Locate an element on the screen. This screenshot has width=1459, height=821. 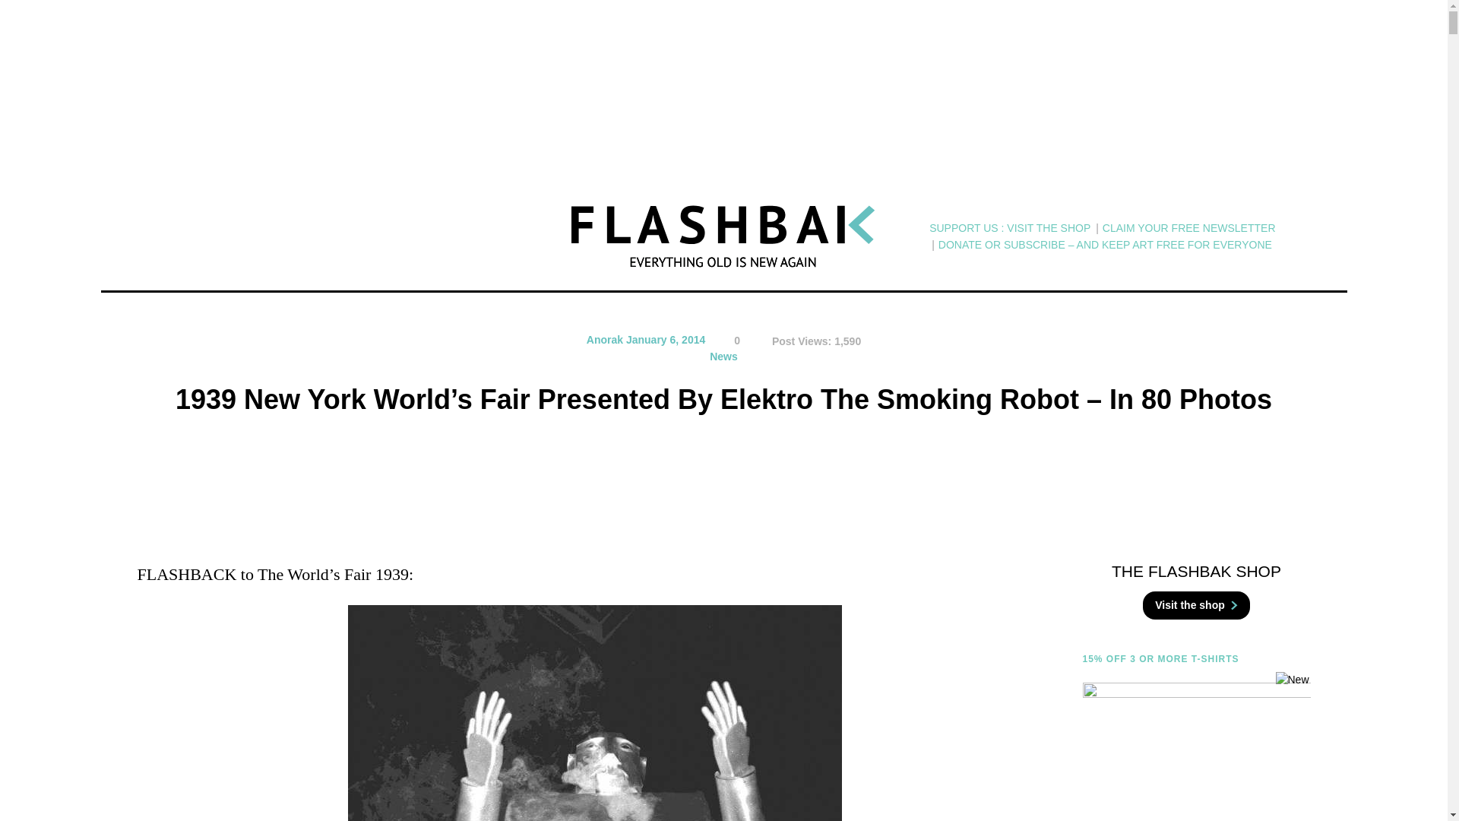
SUPPORT US : VISIT THE SHOP is located at coordinates (1009, 228).